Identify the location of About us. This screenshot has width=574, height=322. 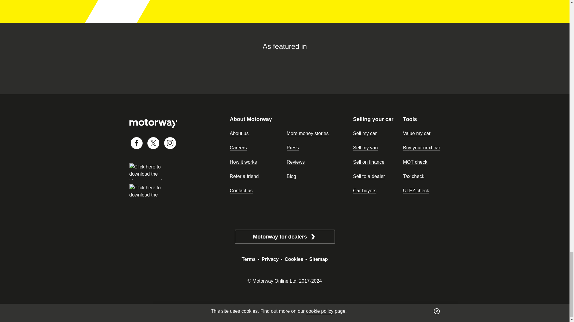
(257, 134).